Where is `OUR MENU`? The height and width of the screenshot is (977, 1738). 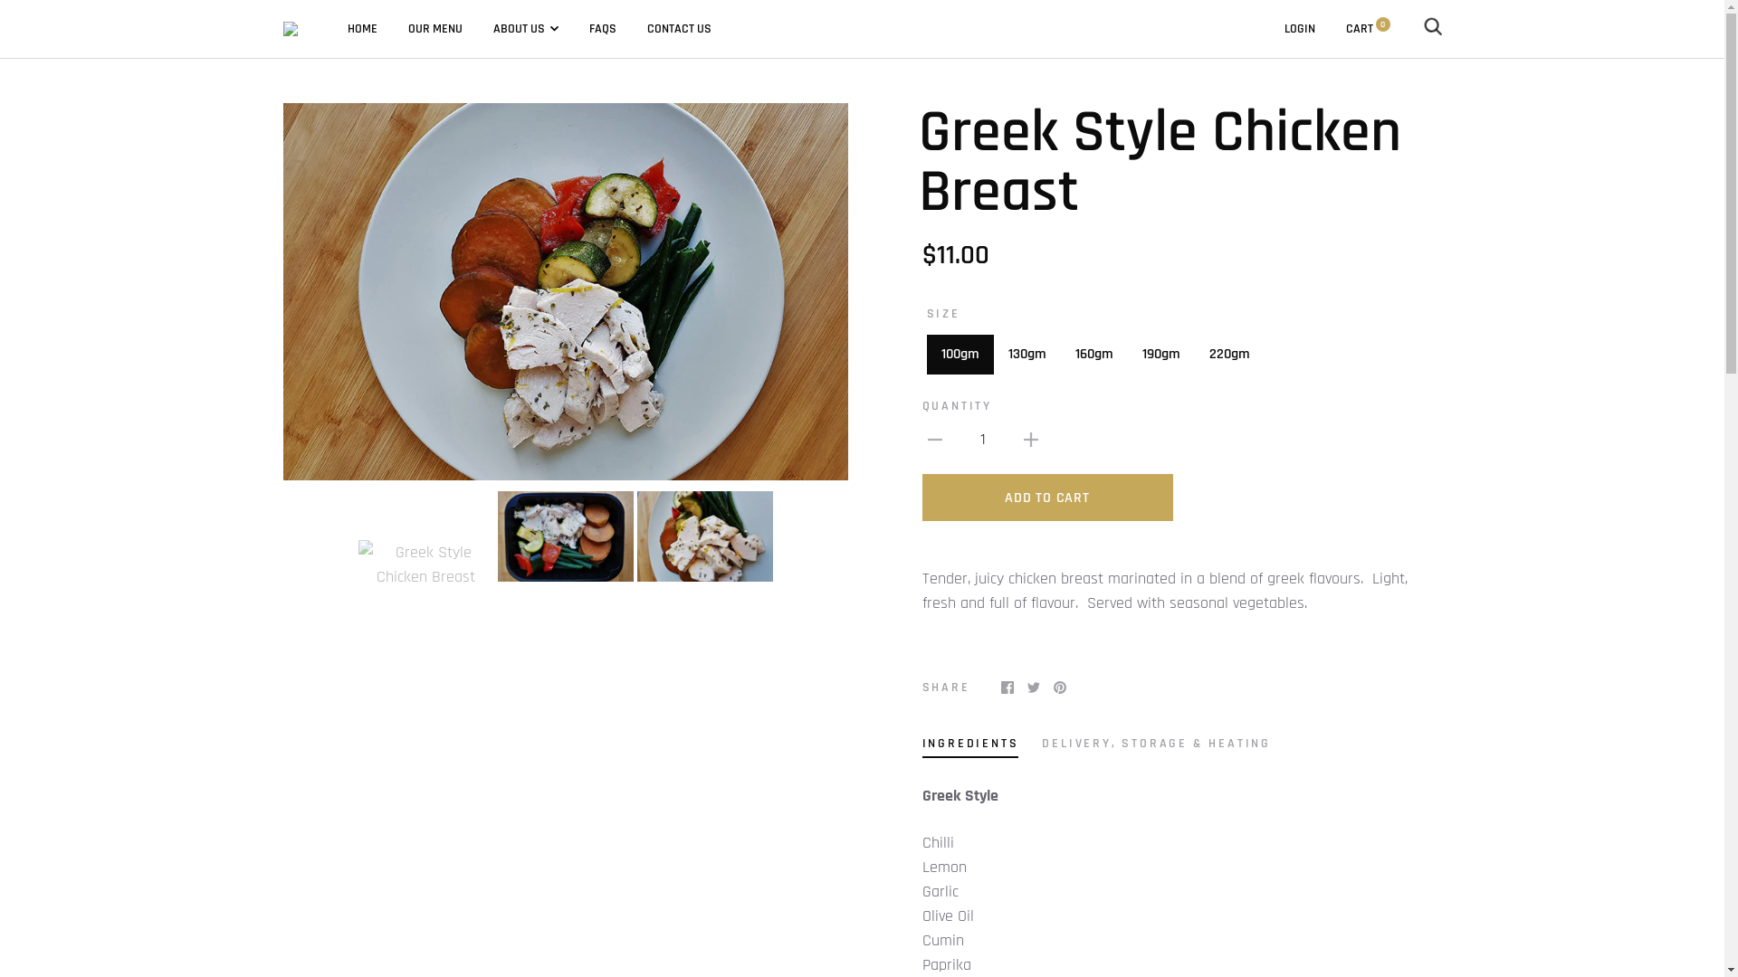
OUR MENU is located at coordinates (434, 28).